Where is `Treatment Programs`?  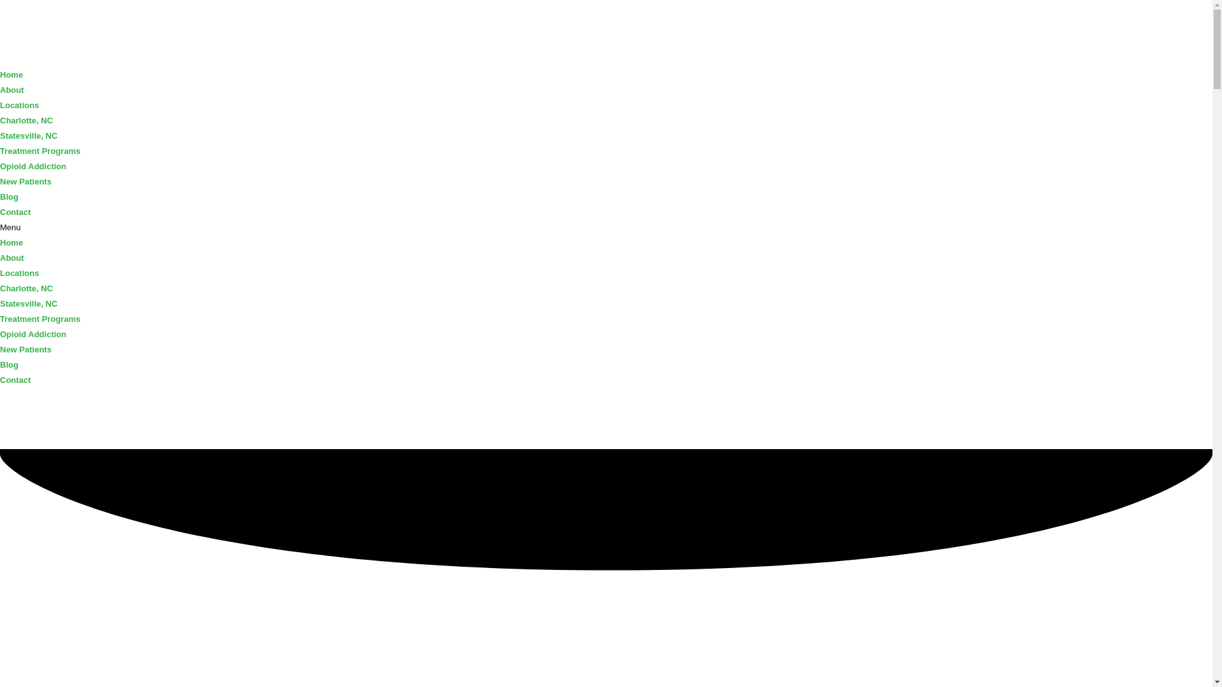
Treatment Programs is located at coordinates (40, 318).